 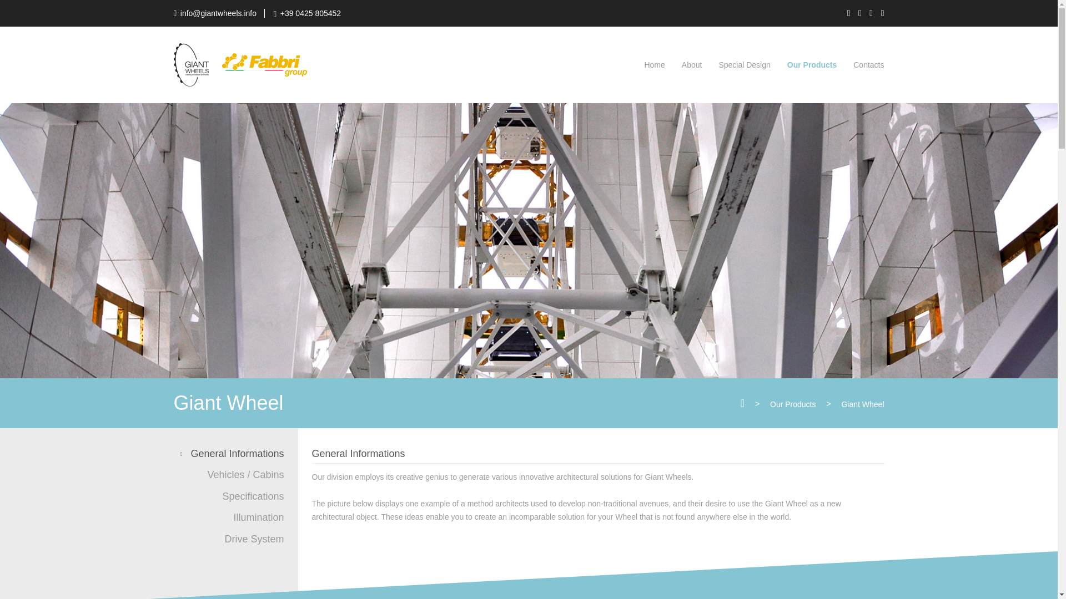 What do you see at coordinates (214, 13) in the screenshot?
I see `email` at bounding box center [214, 13].